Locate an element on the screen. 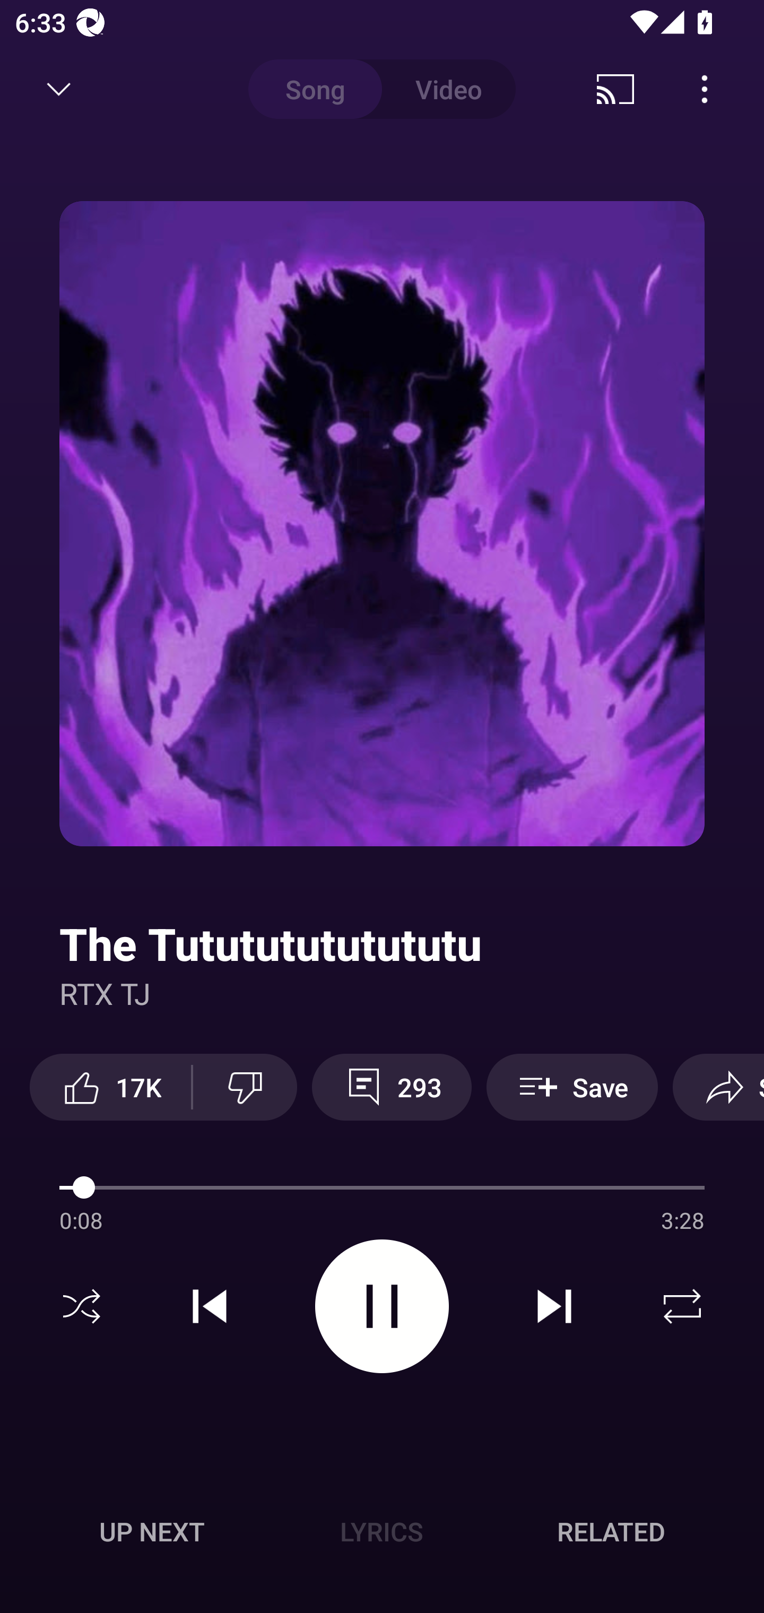 This screenshot has width=764, height=1613. Up next UP NEXT Lyrics LYRICS Related RELATED is located at coordinates (382, 1534).